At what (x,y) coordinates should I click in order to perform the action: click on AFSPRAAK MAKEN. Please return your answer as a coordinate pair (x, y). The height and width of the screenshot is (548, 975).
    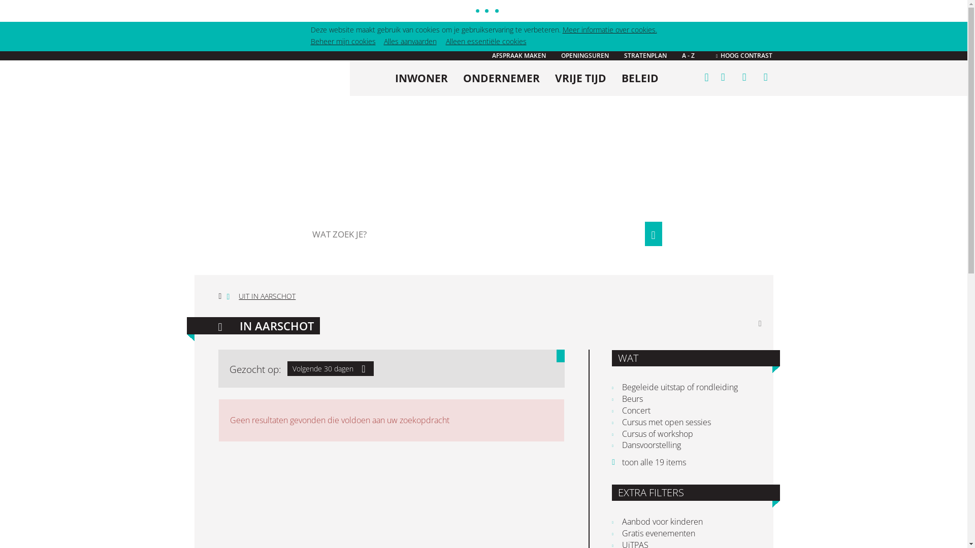
    Looking at the image, I should click on (518, 56).